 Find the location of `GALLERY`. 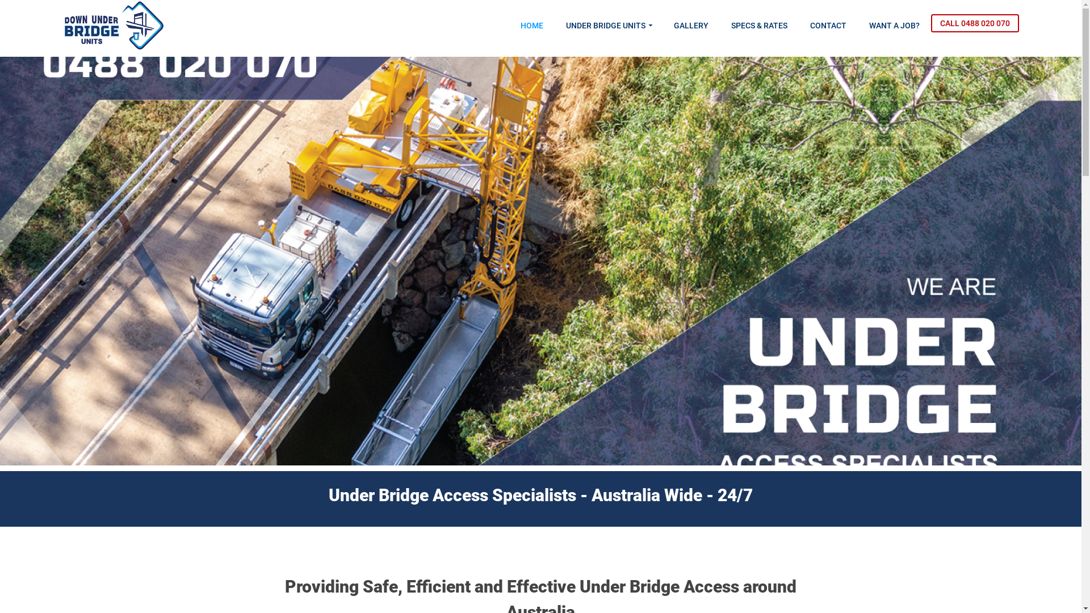

GALLERY is located at coordinates (691, 26).